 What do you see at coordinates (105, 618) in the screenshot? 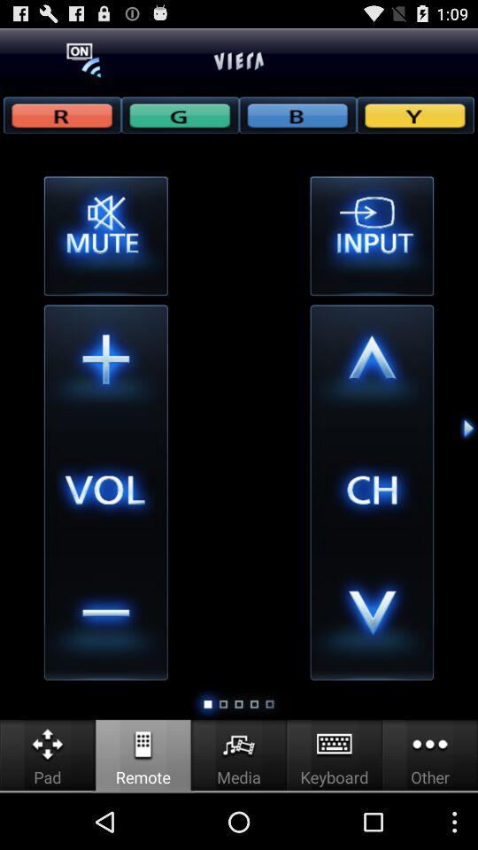
I see `turn volume down` at bounding box center [105, 618].